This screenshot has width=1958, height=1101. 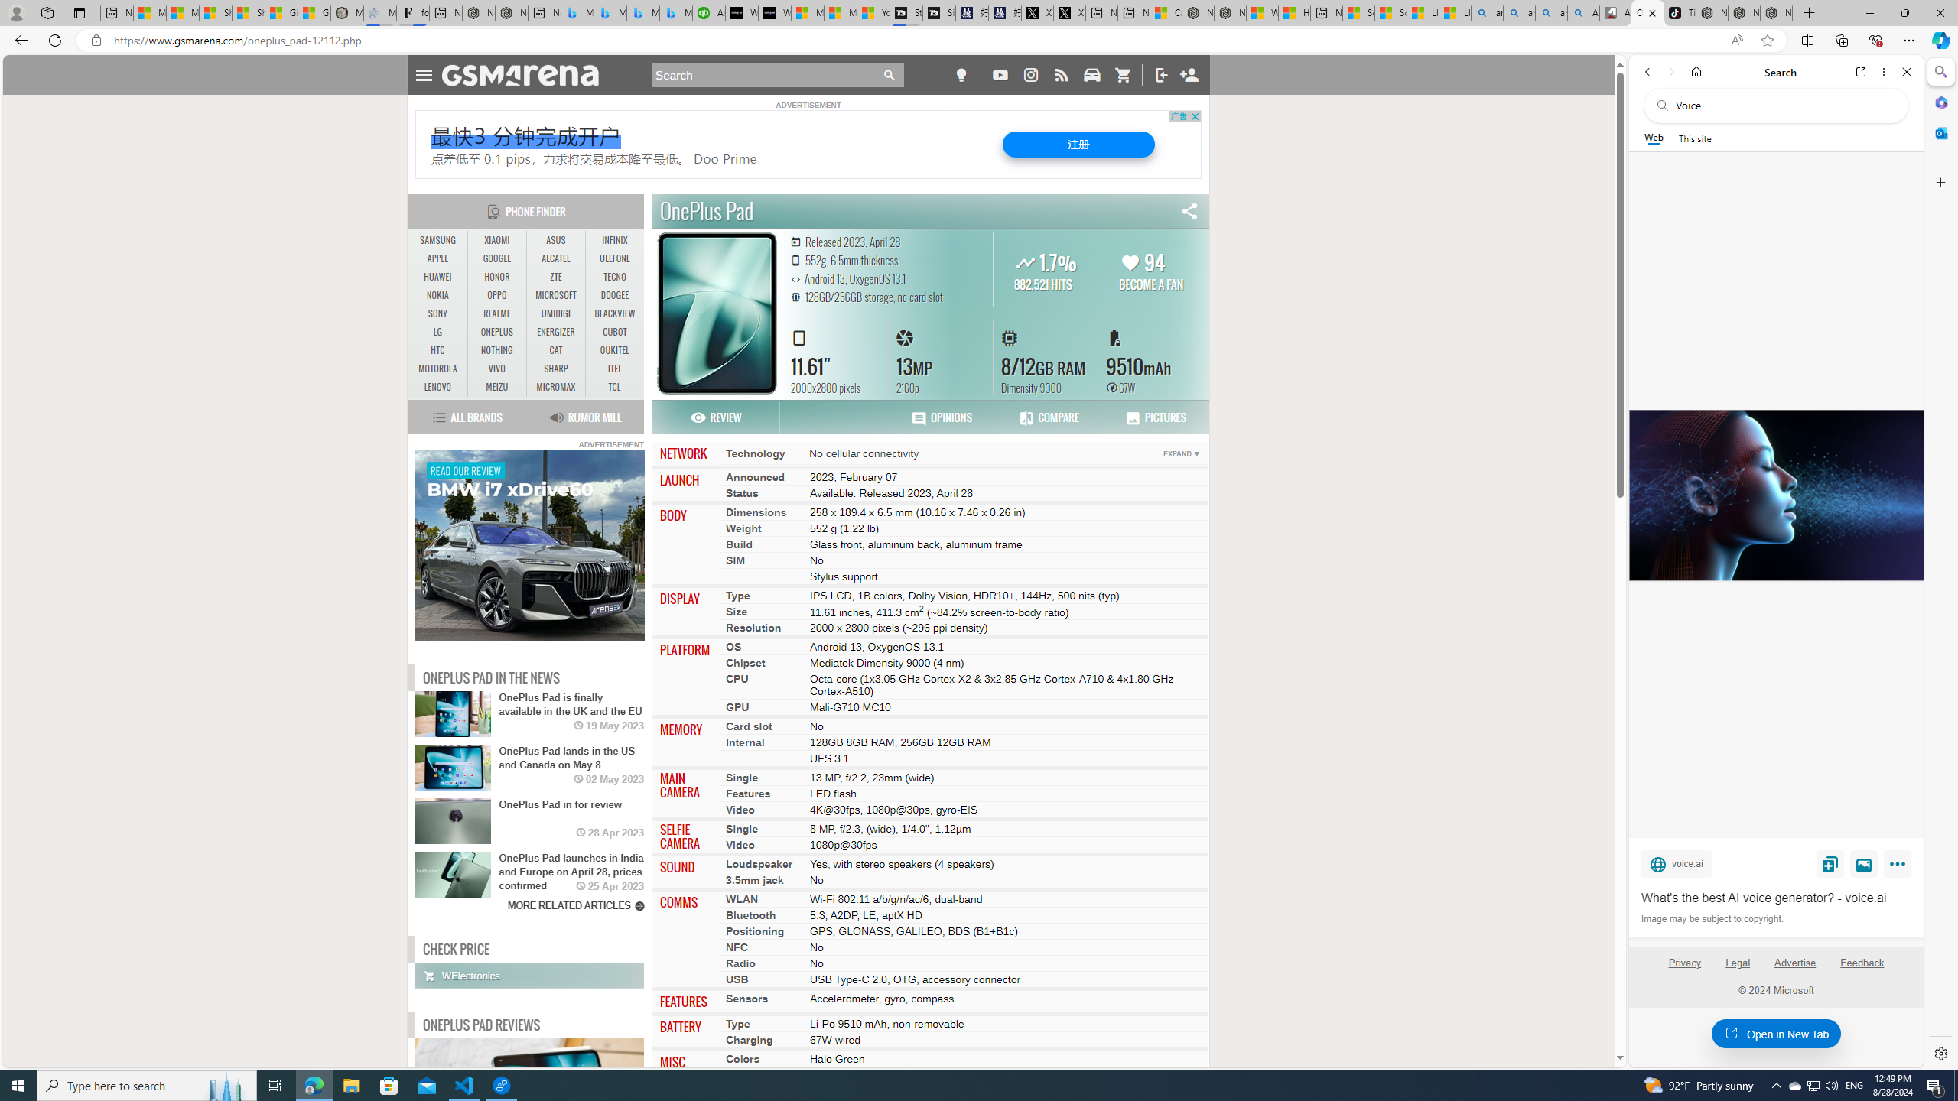 What do you see at coordinates (1295, 13) in the screenshot?
I see `Huge shark washes ashore at New York City beach | Watch` at bounding box center [1295, 13].